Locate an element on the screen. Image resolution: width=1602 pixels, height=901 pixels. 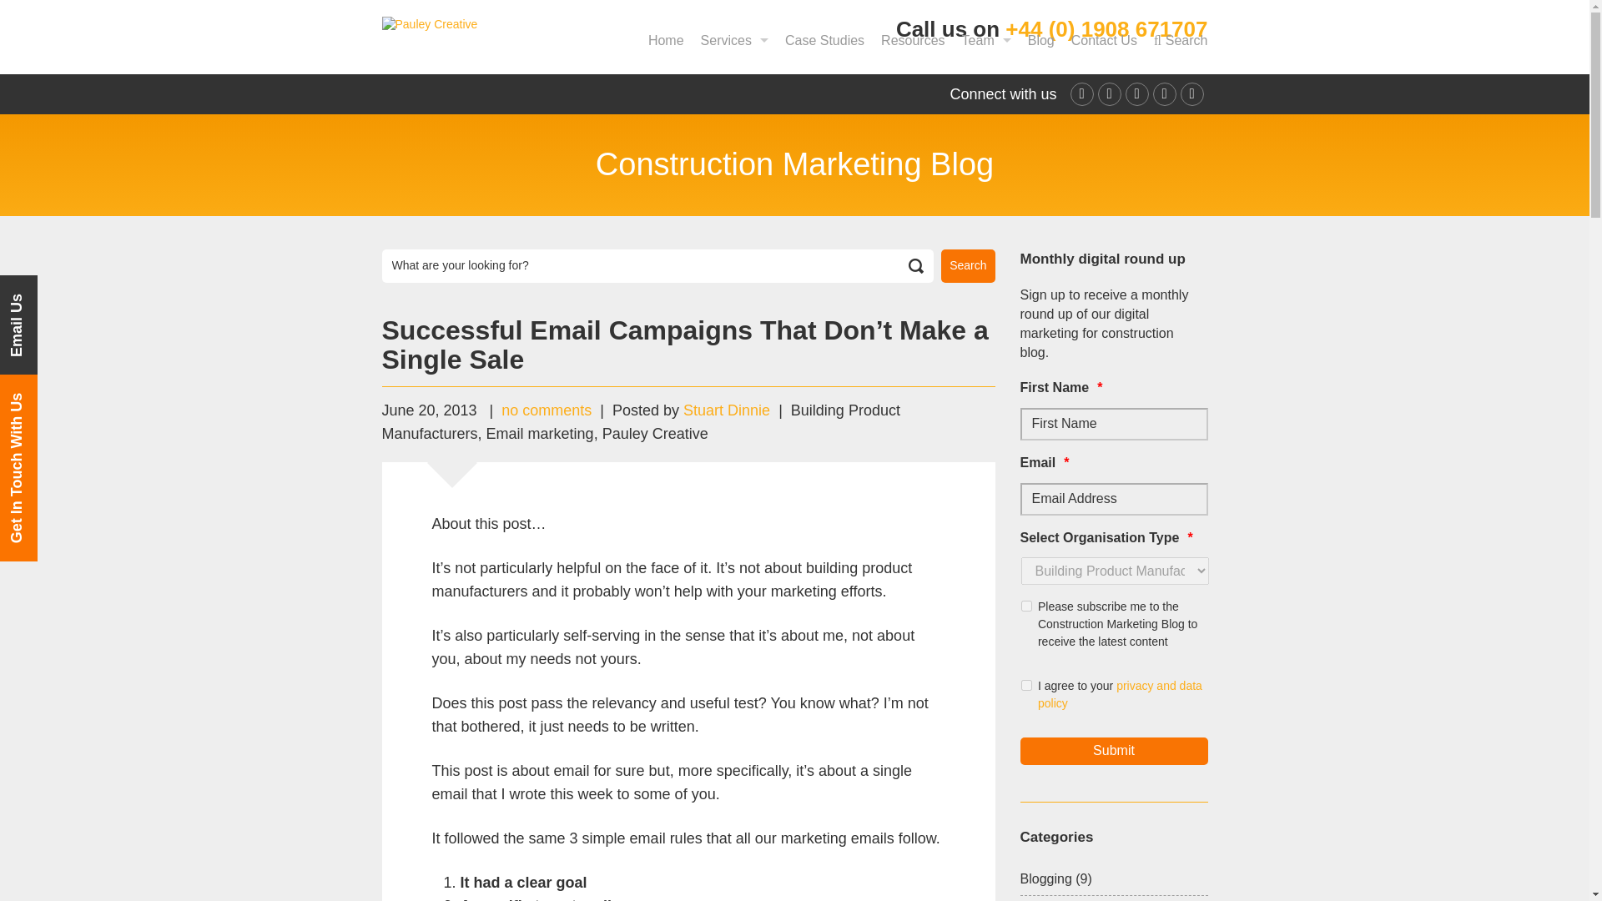
Submit is located at coordinates (1113, 751).